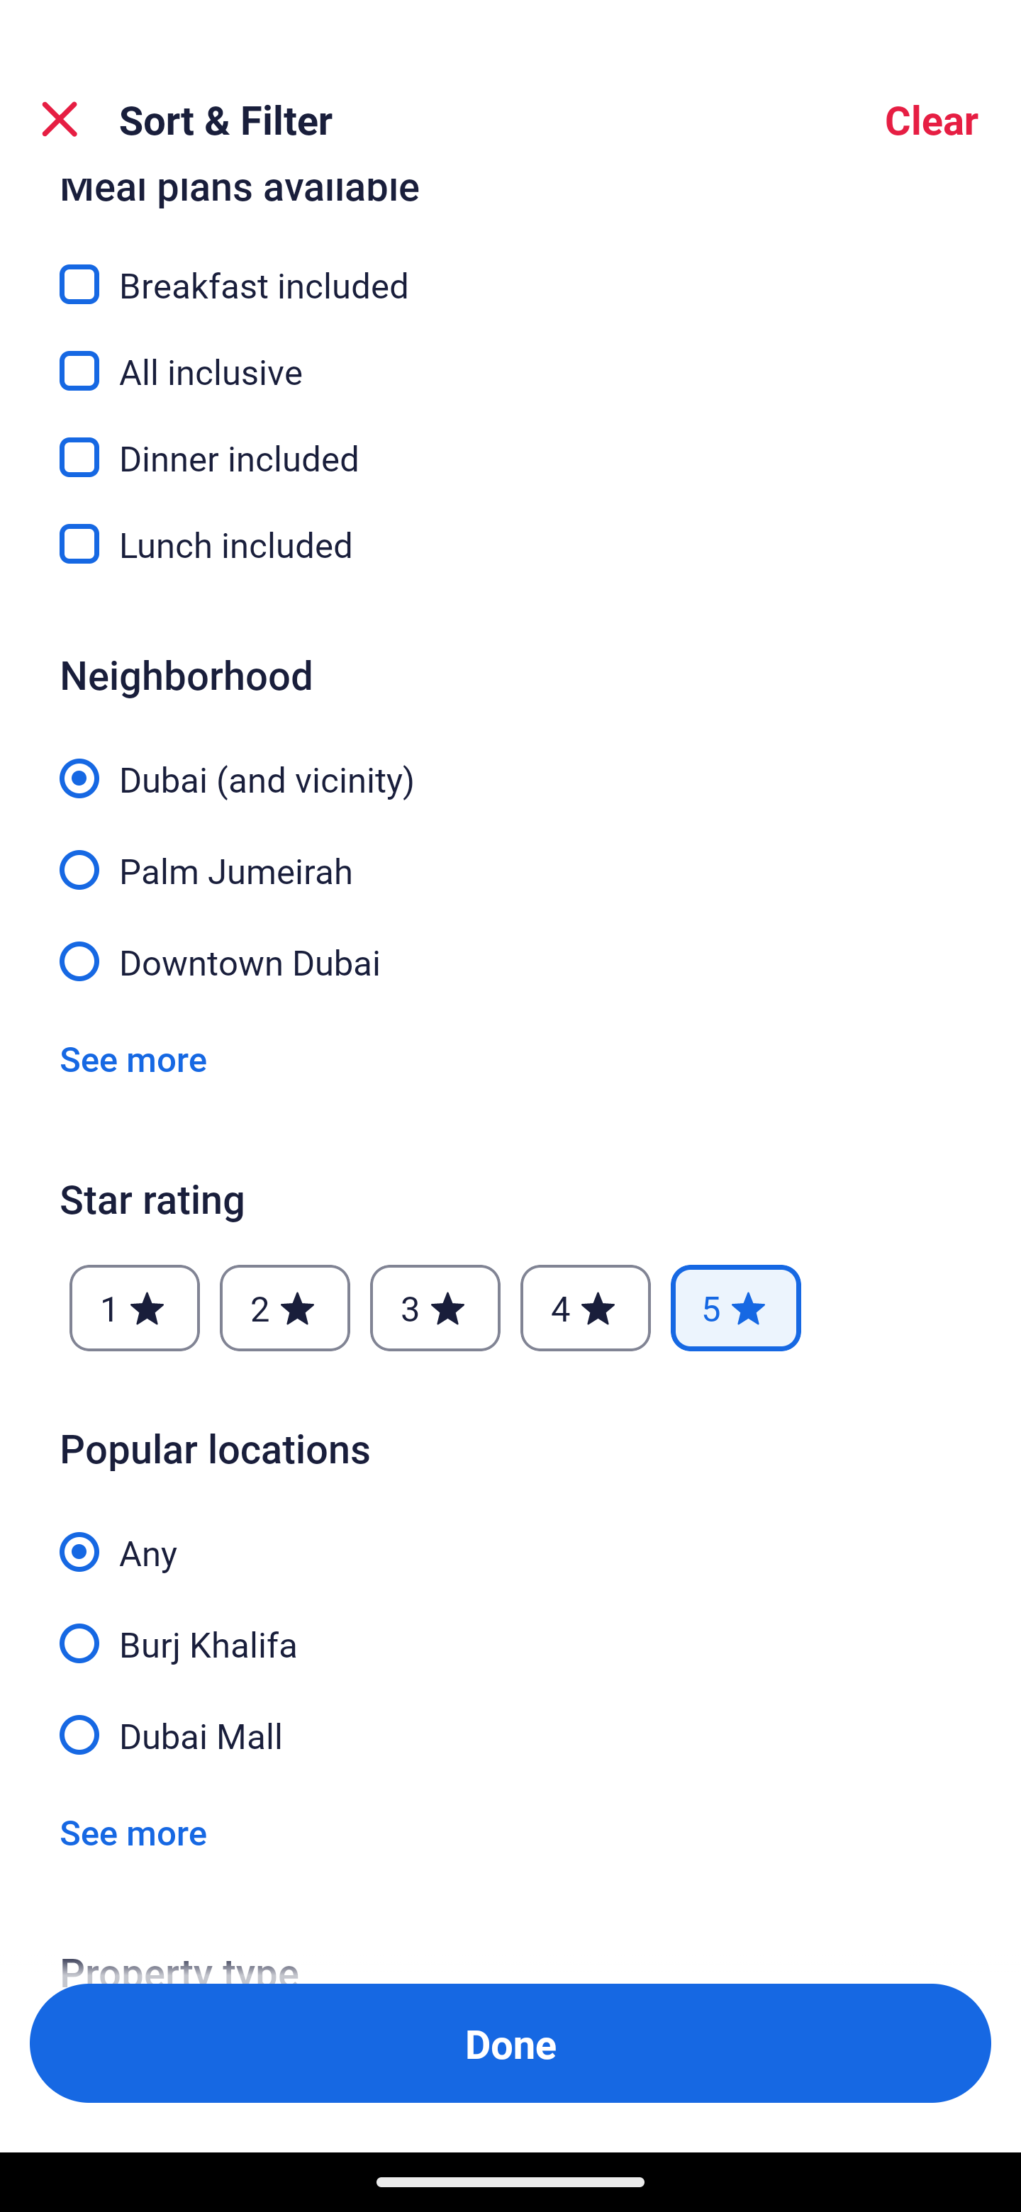 This screenshot has width=1021, height=2212. Describe the element at coordinates (60, 119) in the screenshot. I see `Close Sort and Filter` at that location.